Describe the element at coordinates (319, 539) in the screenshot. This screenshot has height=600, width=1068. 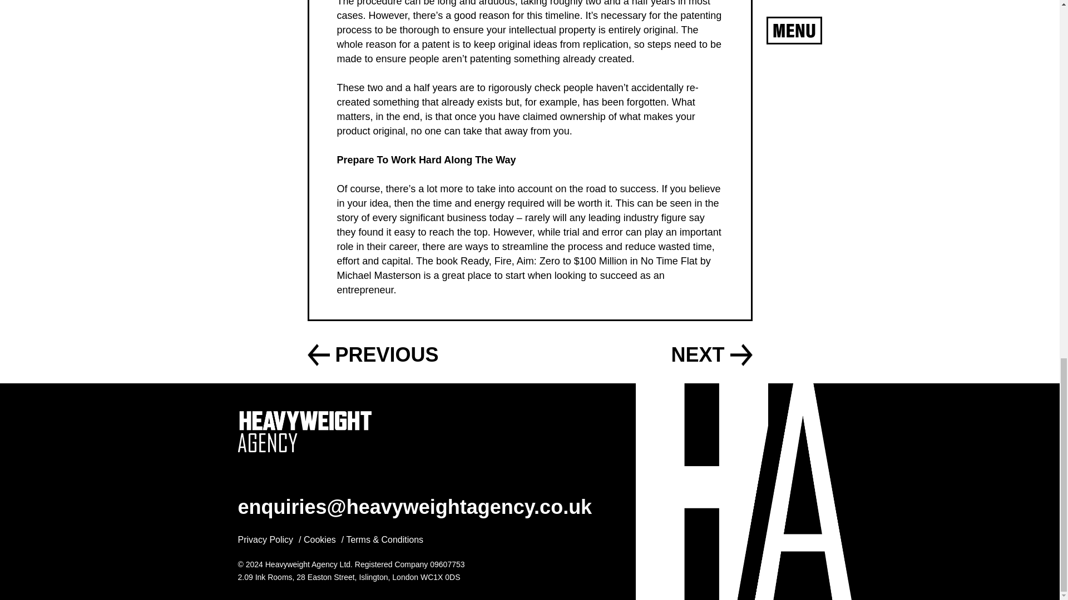
I see `Cookies` at that location.